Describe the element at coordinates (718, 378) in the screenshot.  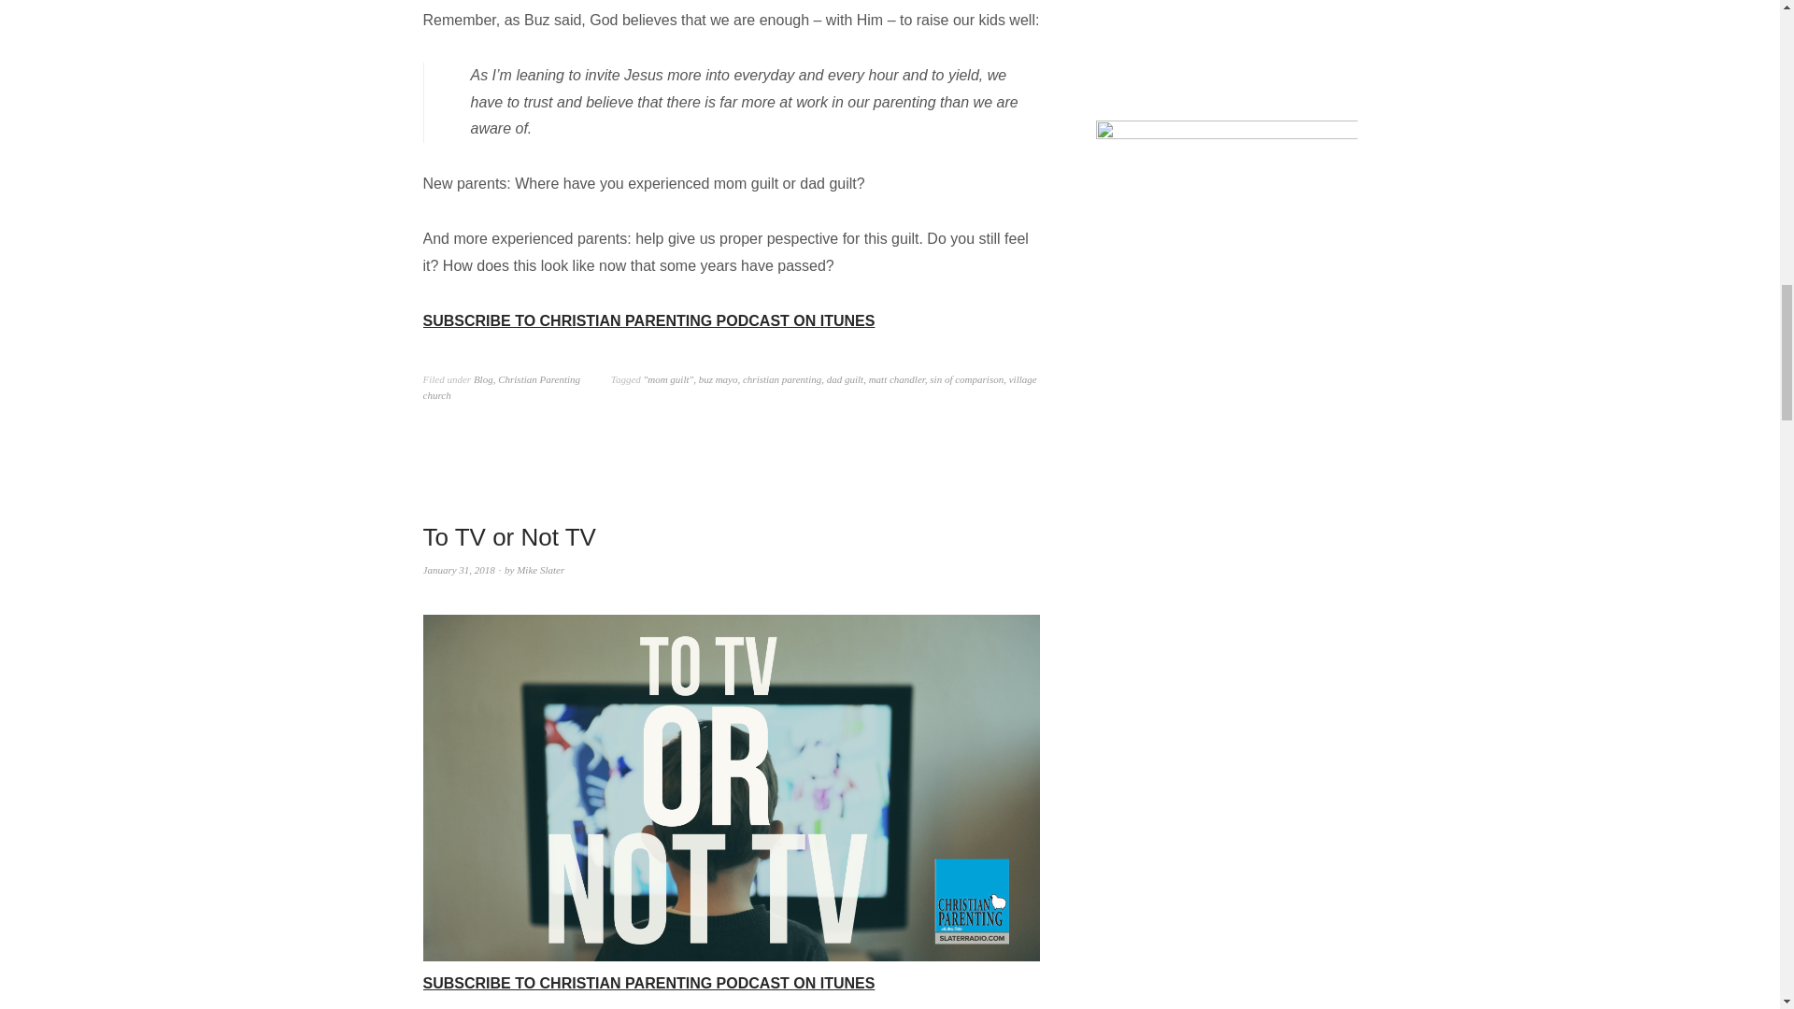
I see `buz mayo` at that location.